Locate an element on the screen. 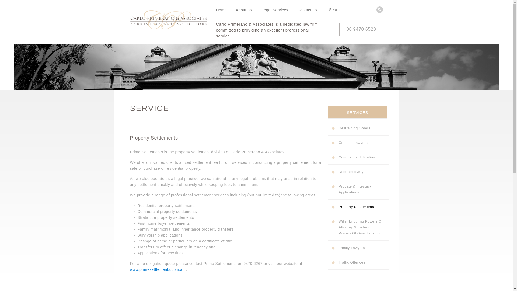 This screenshot has width=517, height=291. Debt Recovery is located at coordinates (351, 172).